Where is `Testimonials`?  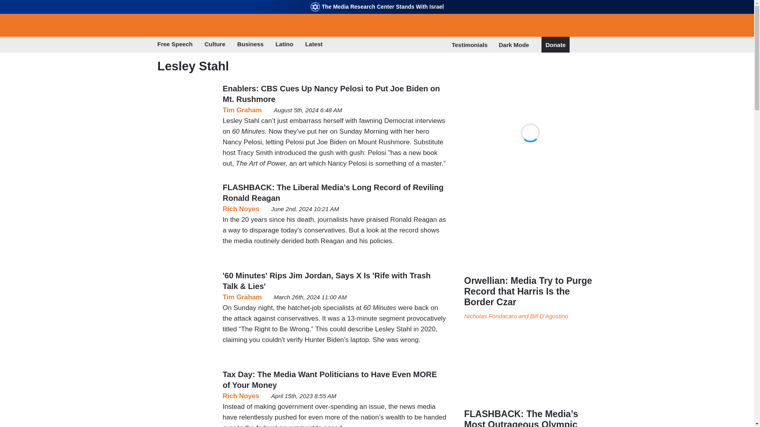 Testimonials is located at coordinates (469, 45).